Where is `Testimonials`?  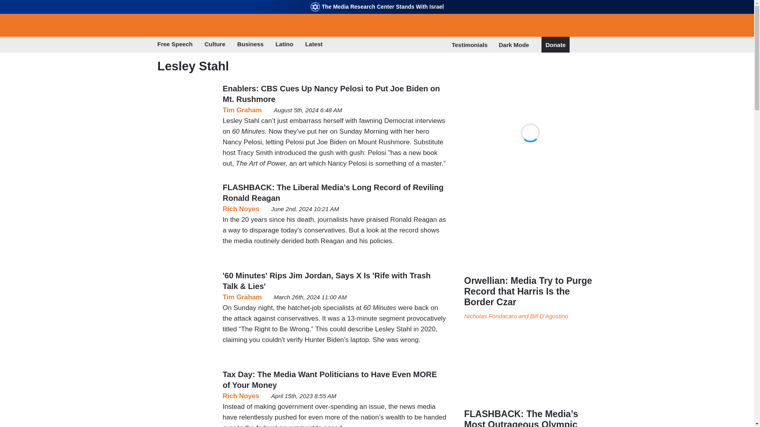 Testimonials is located at coordinates (469, 45).